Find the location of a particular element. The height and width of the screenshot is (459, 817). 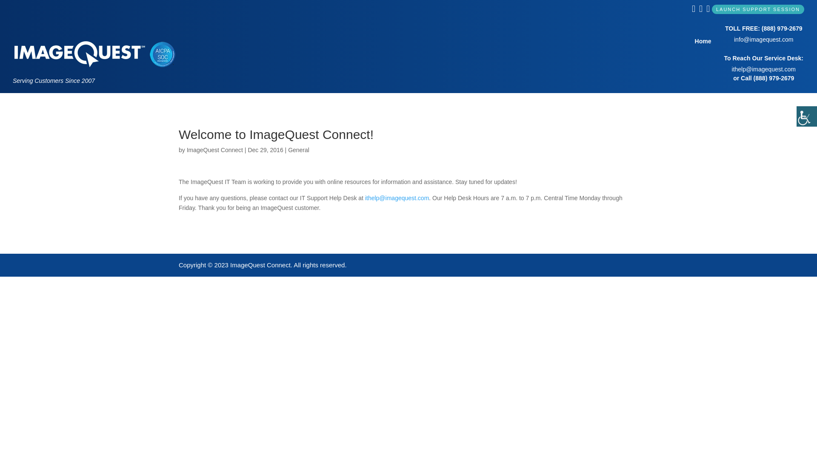

Home is located at coordinates (703, 53).